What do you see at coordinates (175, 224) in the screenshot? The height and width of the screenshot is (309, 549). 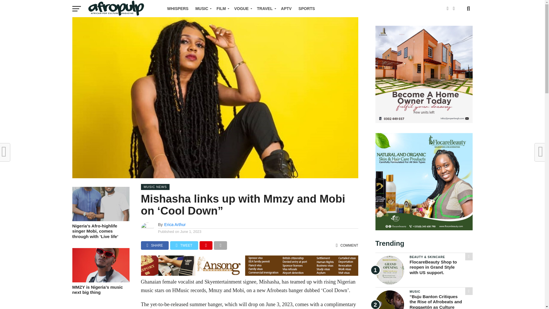 I see `Posts by Erica Arthur` at bounding box center [175, 224].